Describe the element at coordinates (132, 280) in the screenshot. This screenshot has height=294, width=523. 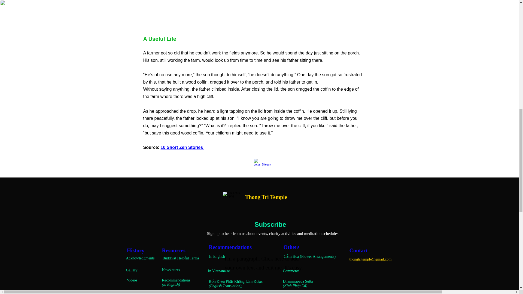
I see `Videos` at that location.